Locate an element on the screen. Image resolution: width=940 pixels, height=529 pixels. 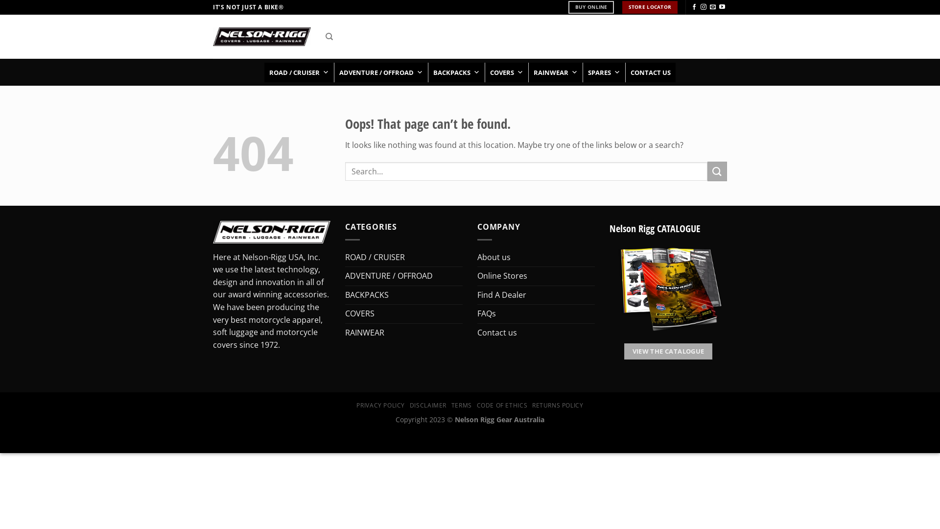
RAINWEAR is located at coordinates (365, 333).